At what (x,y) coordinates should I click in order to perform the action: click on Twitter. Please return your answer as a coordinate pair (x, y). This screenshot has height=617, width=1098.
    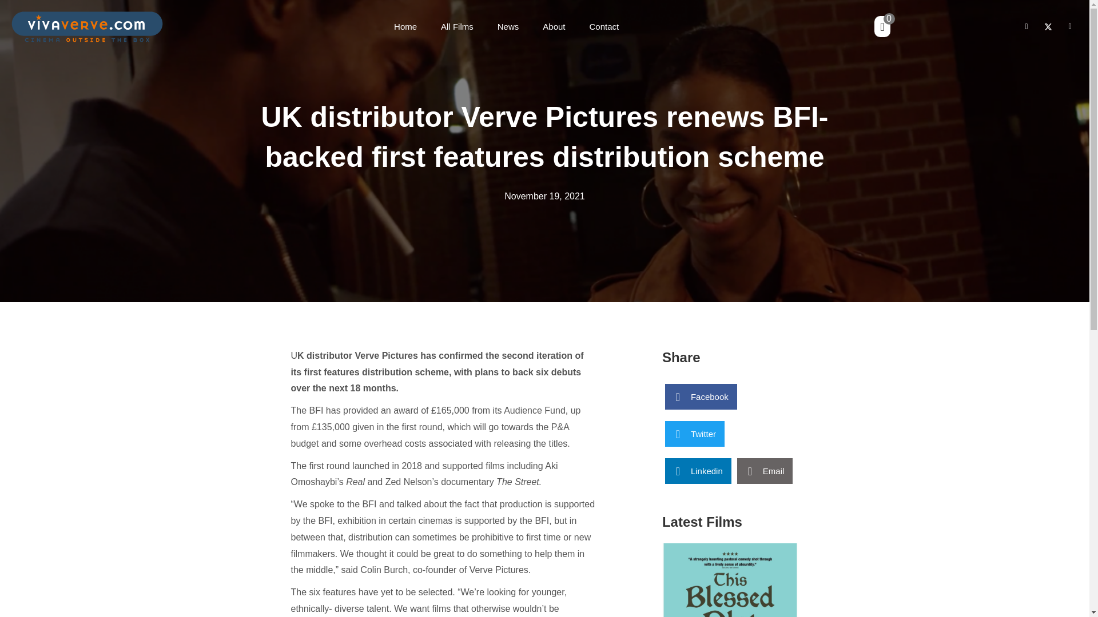
    Looking at the image, I should click on (695, 433).